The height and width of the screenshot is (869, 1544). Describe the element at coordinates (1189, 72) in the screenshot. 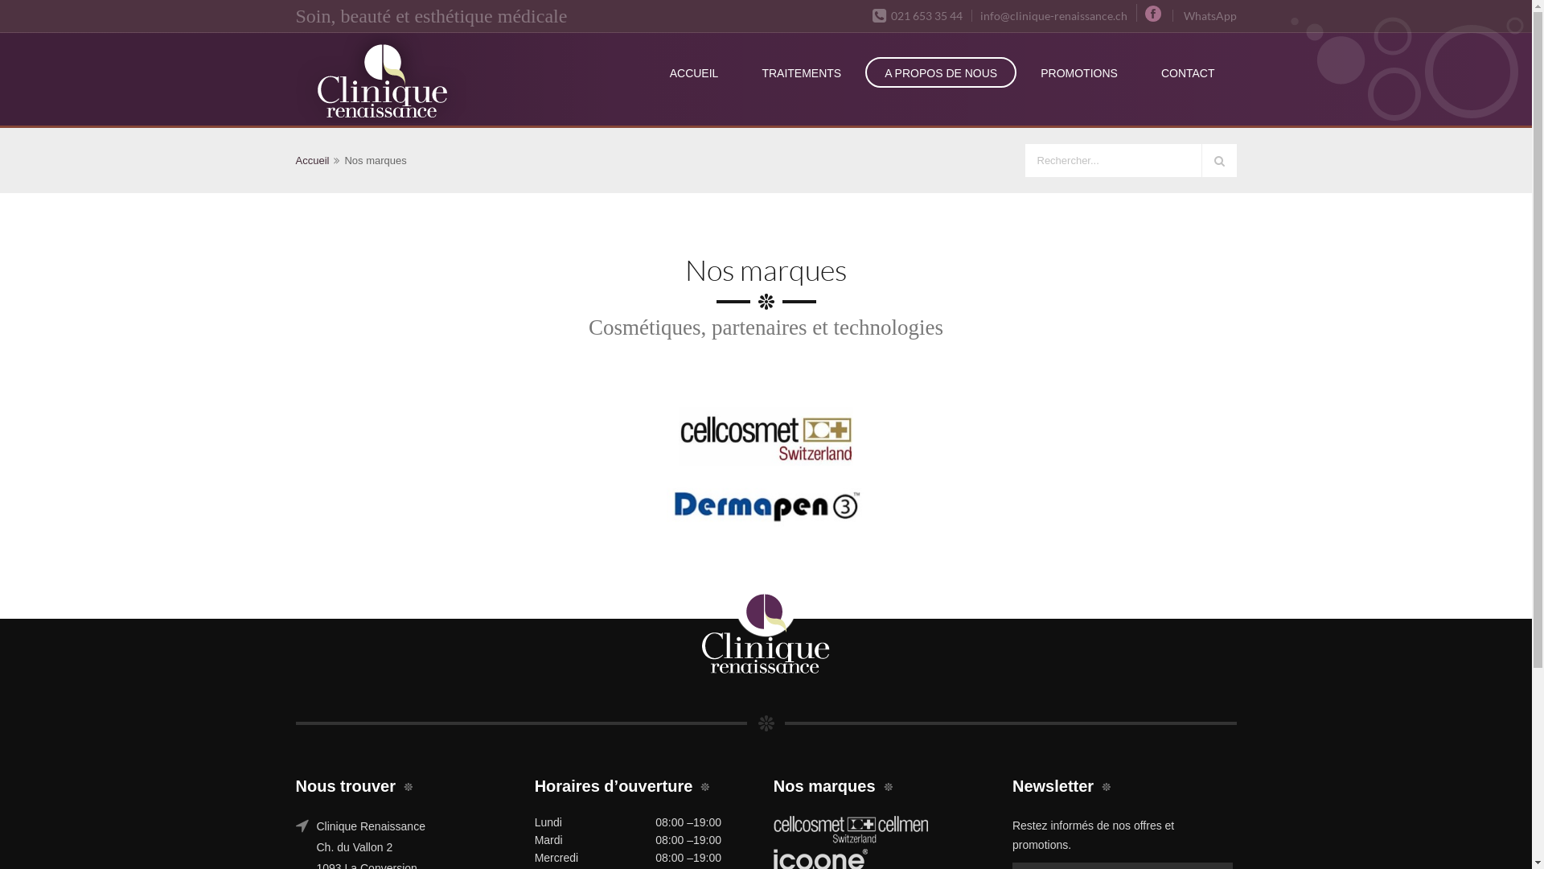

I see `CONTACT` at that location.